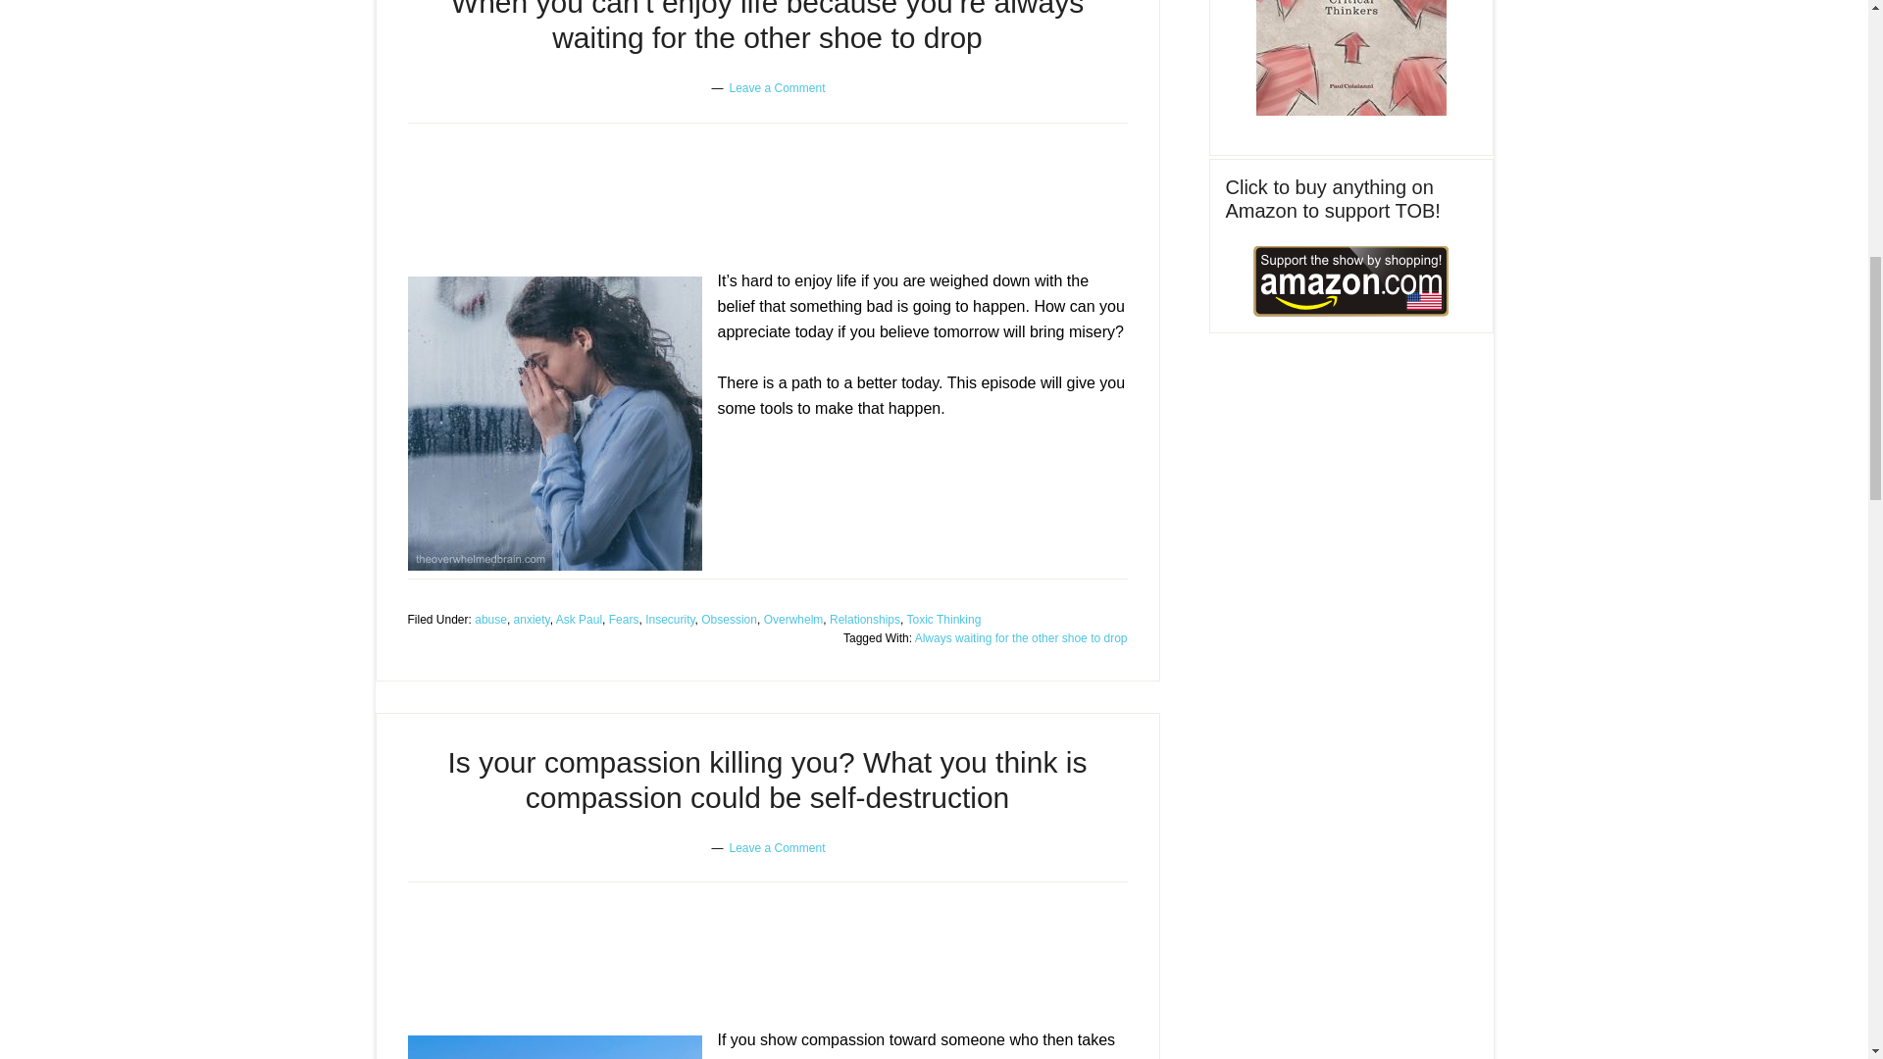  Describe the element at coordinates (1351, 280) in the screenshot. I see `Click to buy anything on Amazon to support TOB!` at that location.